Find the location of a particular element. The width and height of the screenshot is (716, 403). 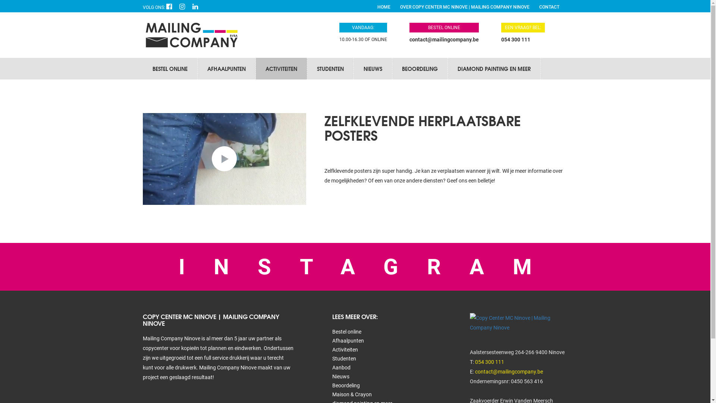

ACTIVITEITEN is located at coordinates (281, 69).